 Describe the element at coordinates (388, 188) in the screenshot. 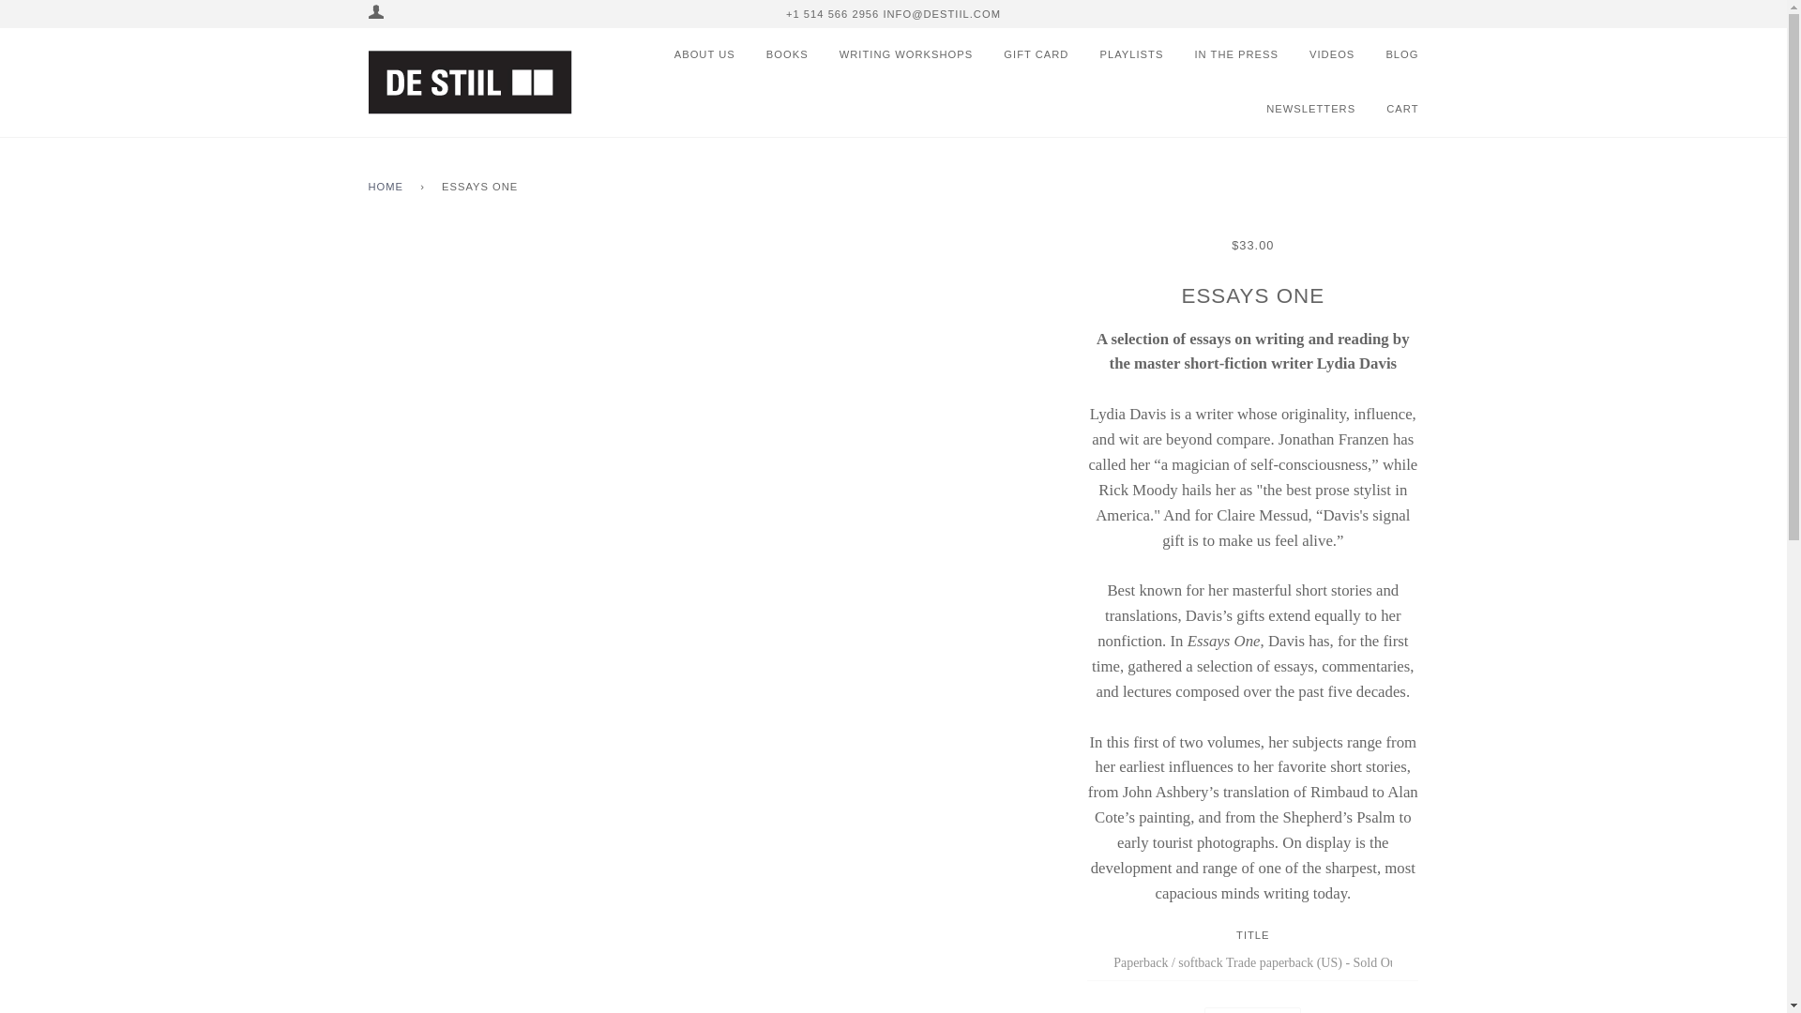

I see `Back to the frontpage` at that location.